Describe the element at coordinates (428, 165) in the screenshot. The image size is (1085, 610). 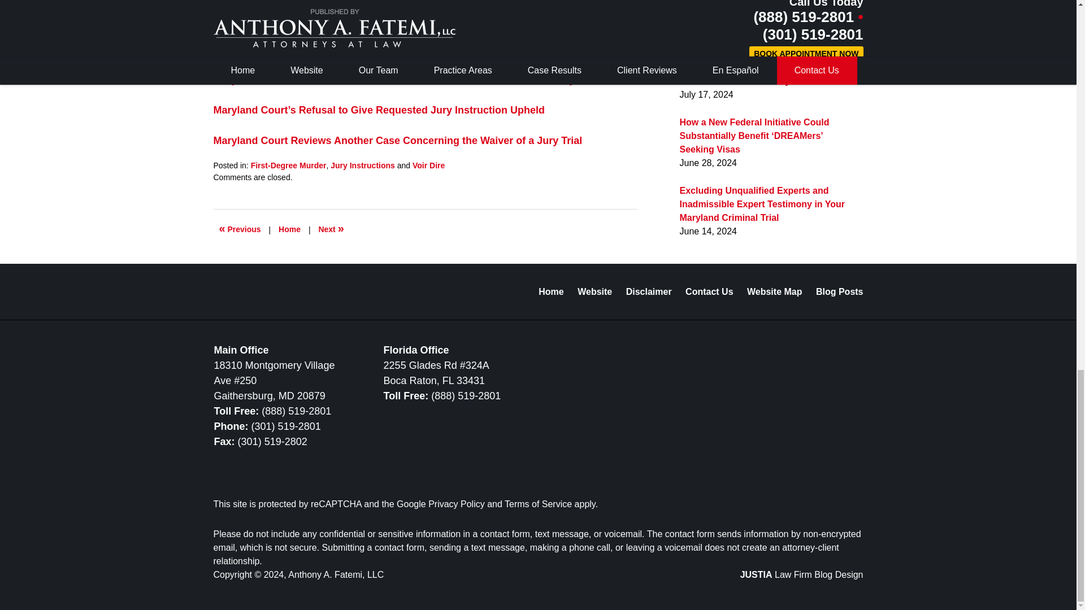
I see `View all posts in Voir Dire` at that location.